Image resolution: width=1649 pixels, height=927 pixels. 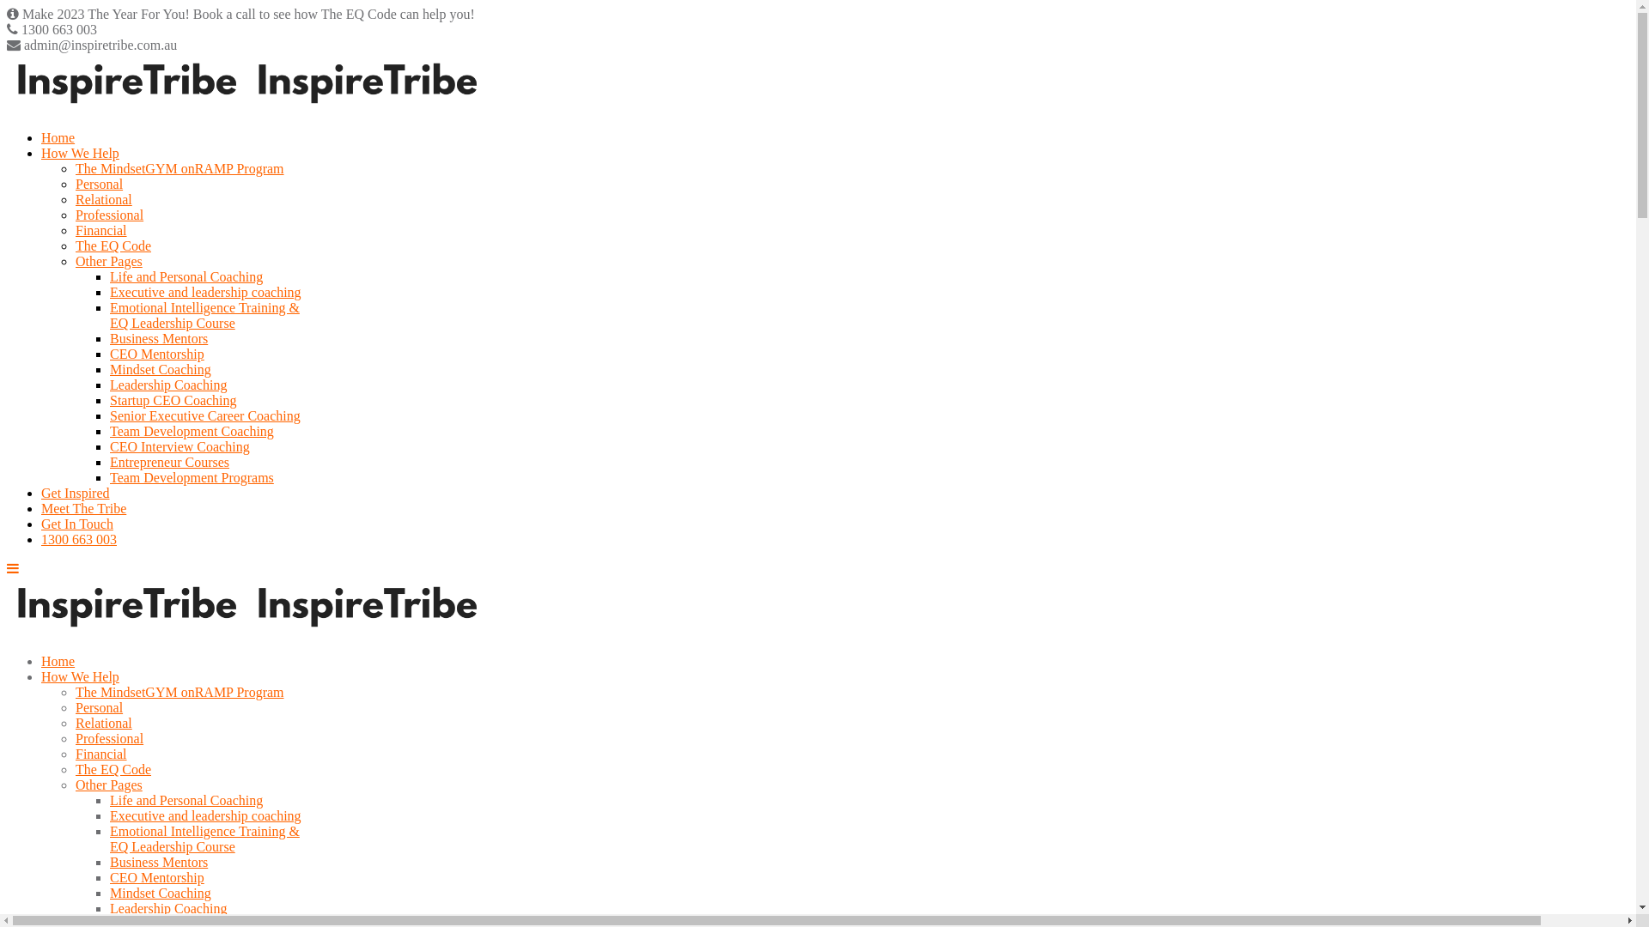 What do you see at coordinates (100, 184) in the screenshot?
I see `Personal` at bounding box center [100, 184].